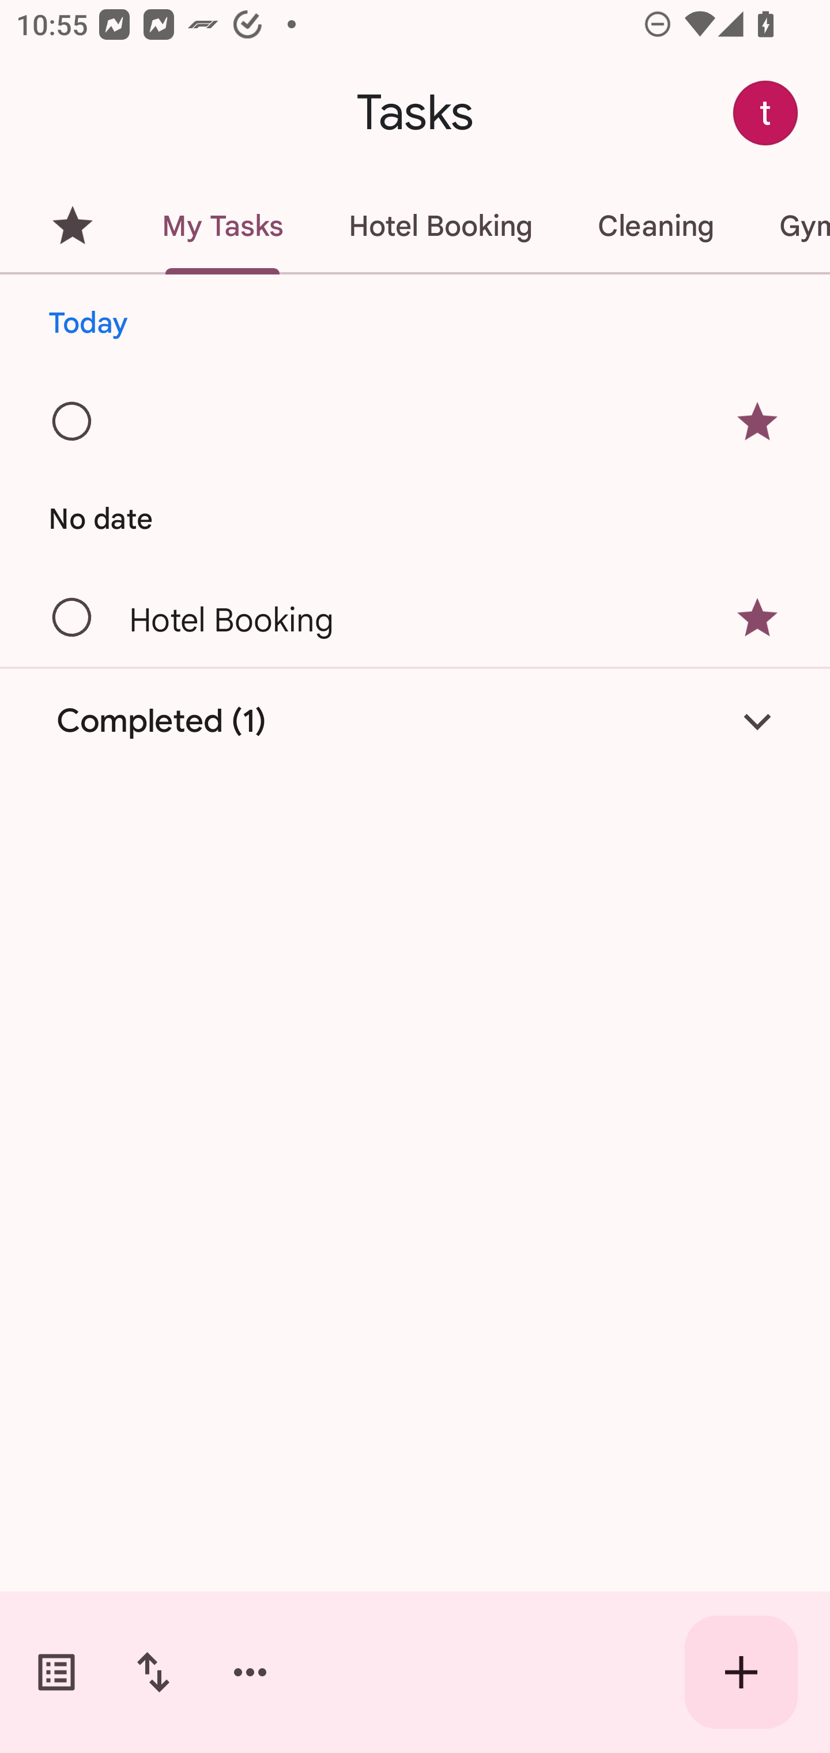  I want to click on Create new task, so click(741, 1672).